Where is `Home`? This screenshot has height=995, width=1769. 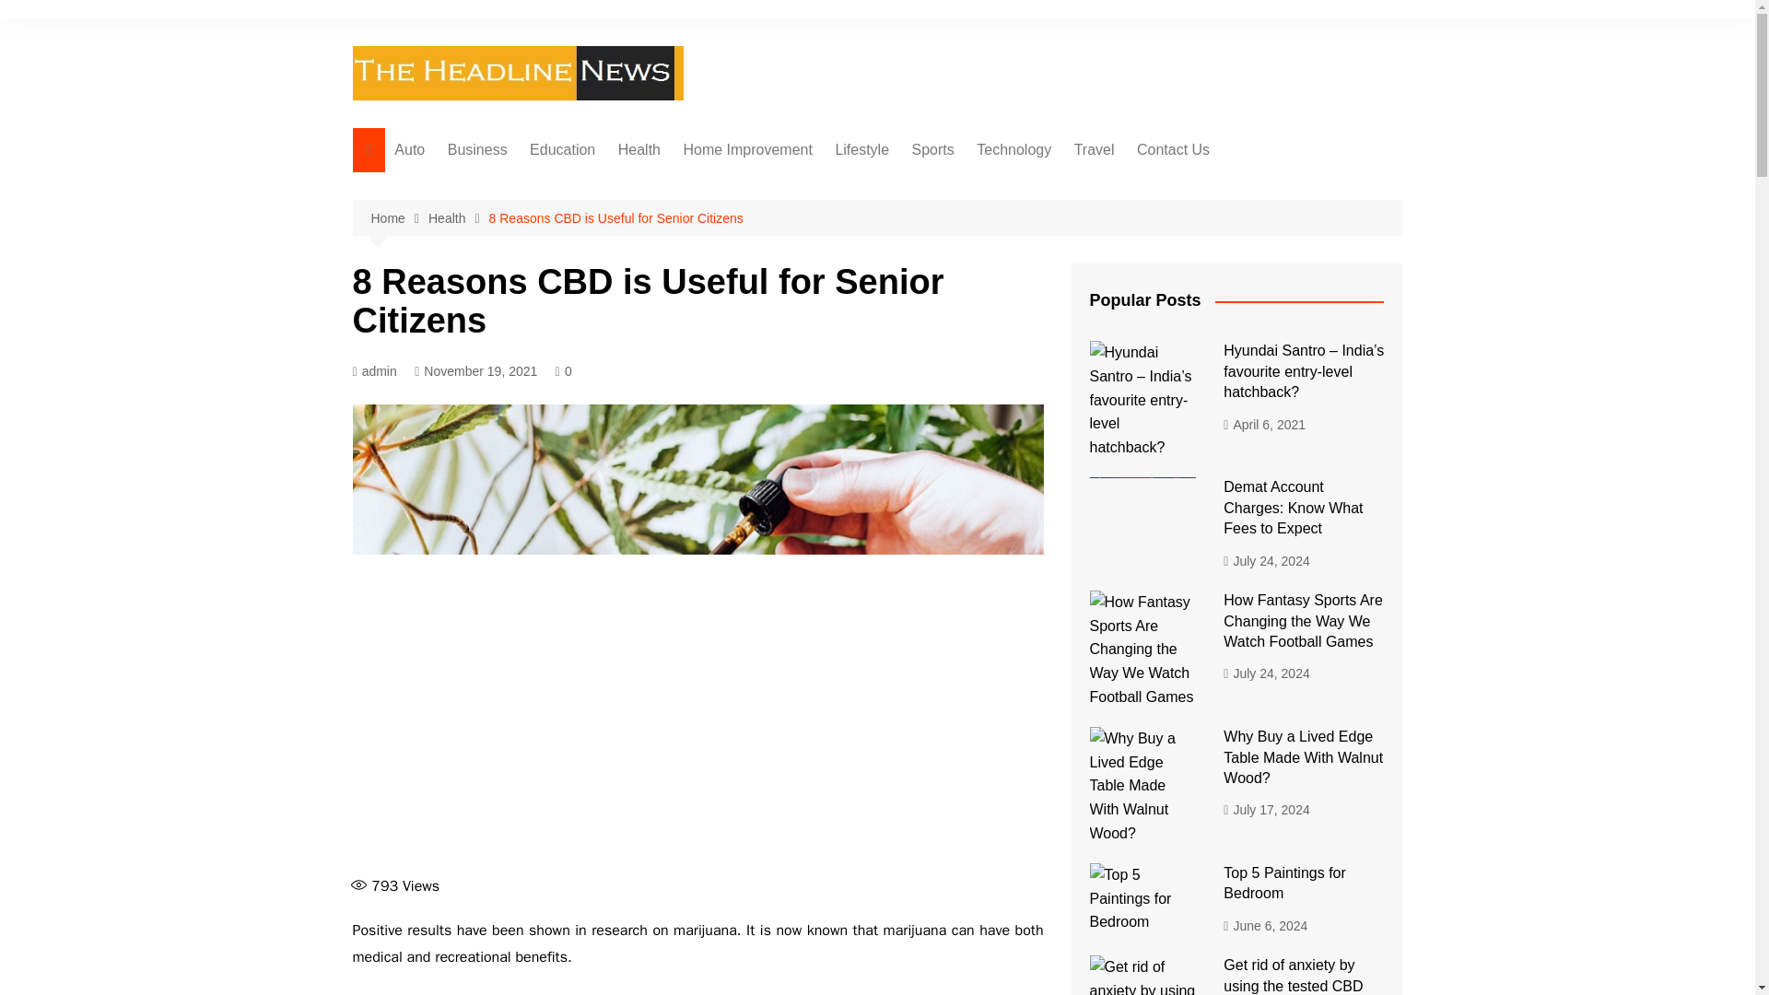
Home is located at coordinates (398, 218).